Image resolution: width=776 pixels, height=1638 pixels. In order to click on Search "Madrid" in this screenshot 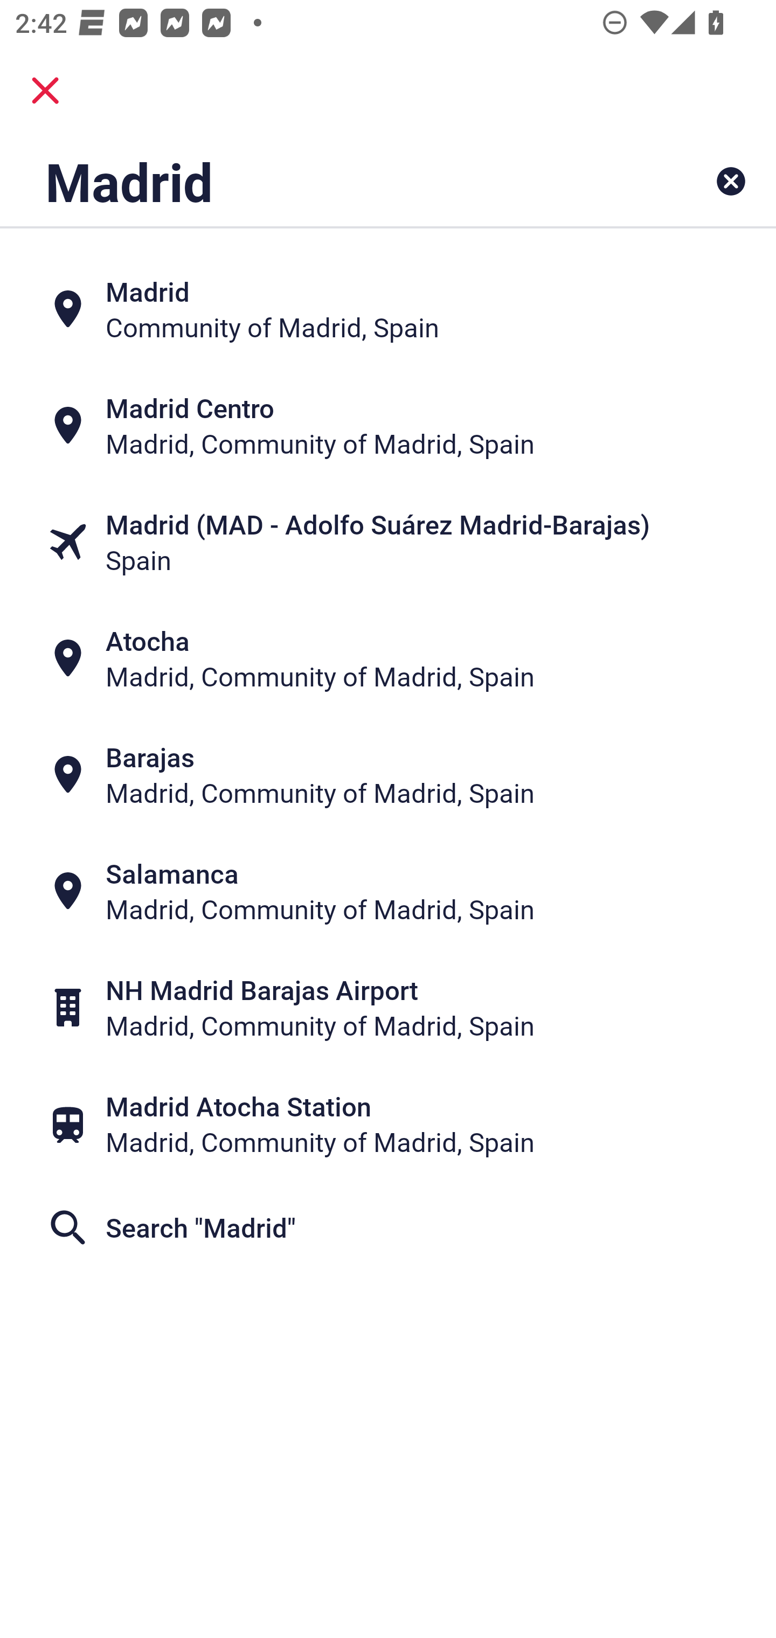, I will do `click(388, 1227)`.